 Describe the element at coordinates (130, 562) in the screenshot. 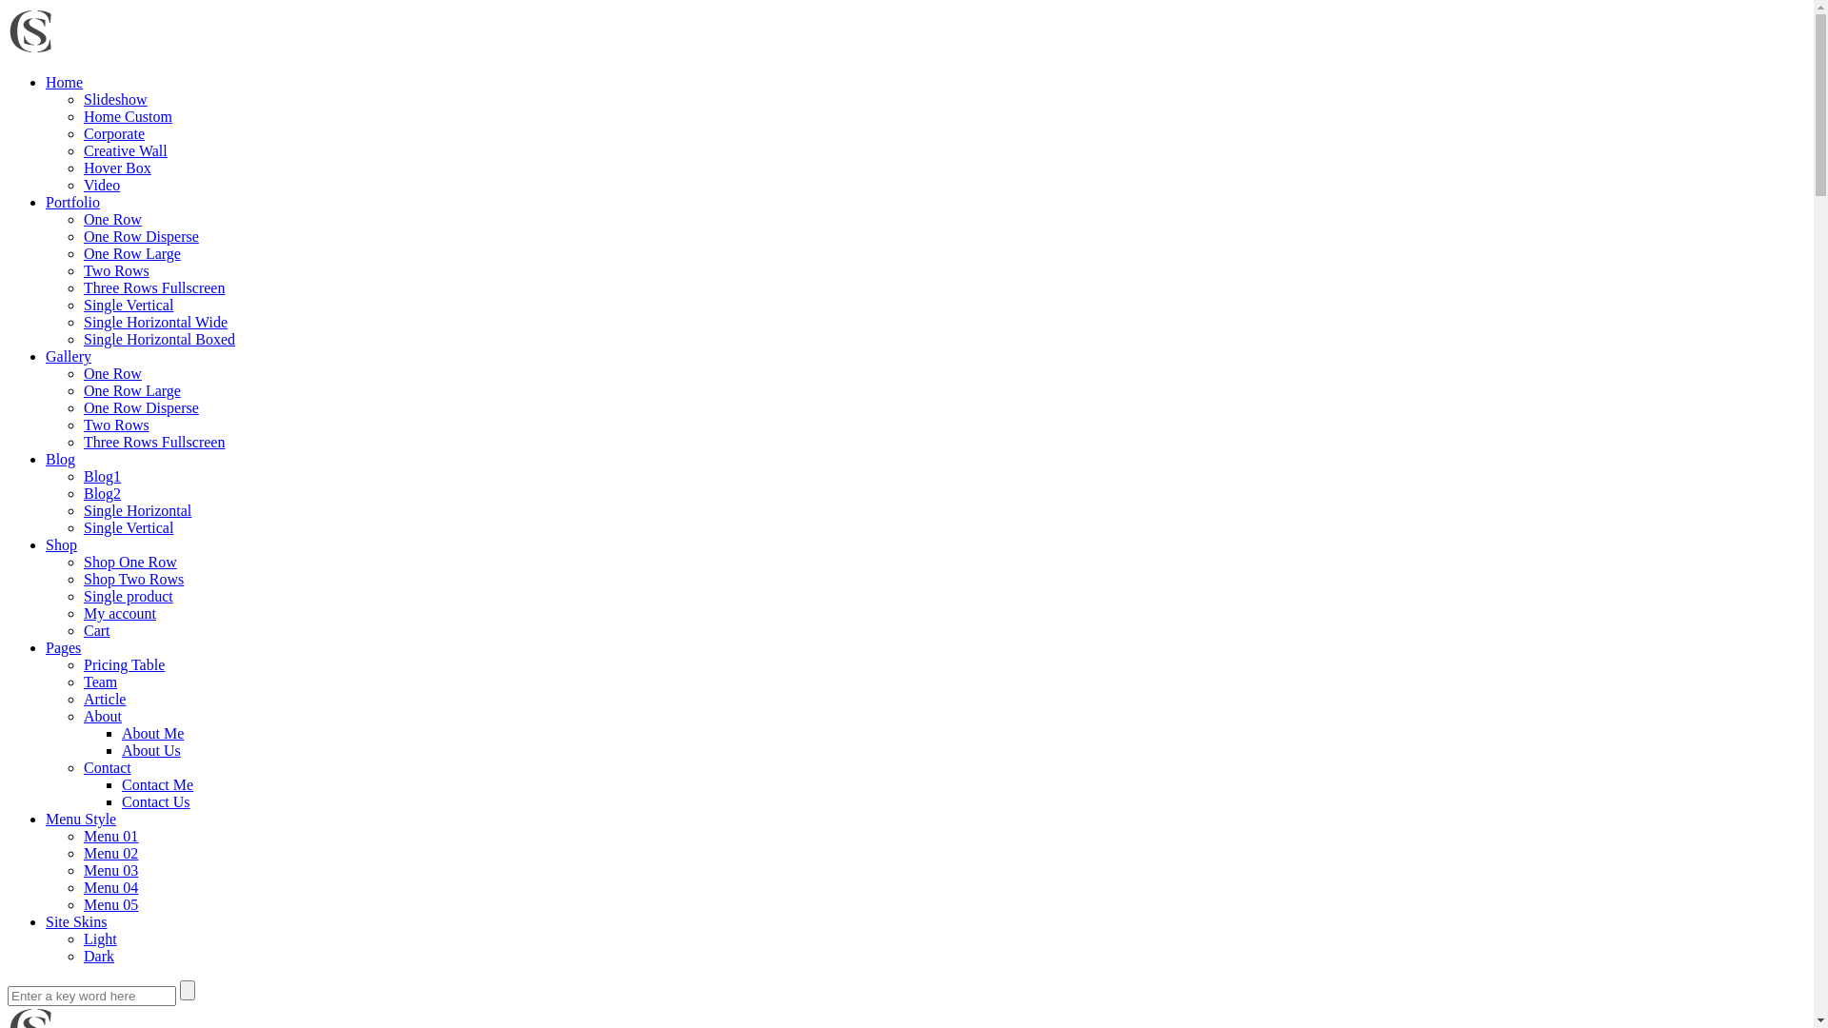

I see `Shop One Row` at that location.